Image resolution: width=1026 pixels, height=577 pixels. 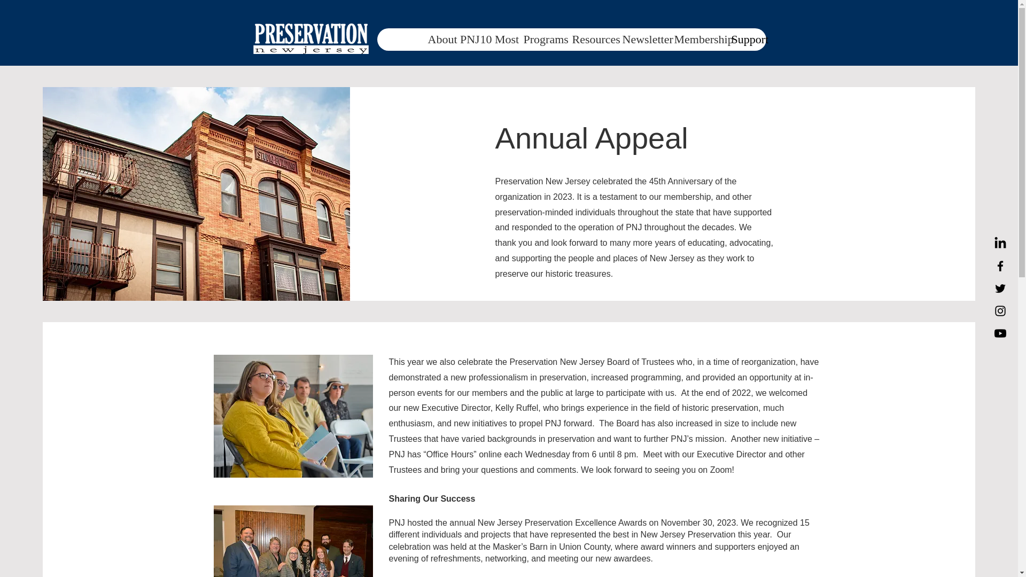 I want to click on Programs, so click(x=539, y=40).